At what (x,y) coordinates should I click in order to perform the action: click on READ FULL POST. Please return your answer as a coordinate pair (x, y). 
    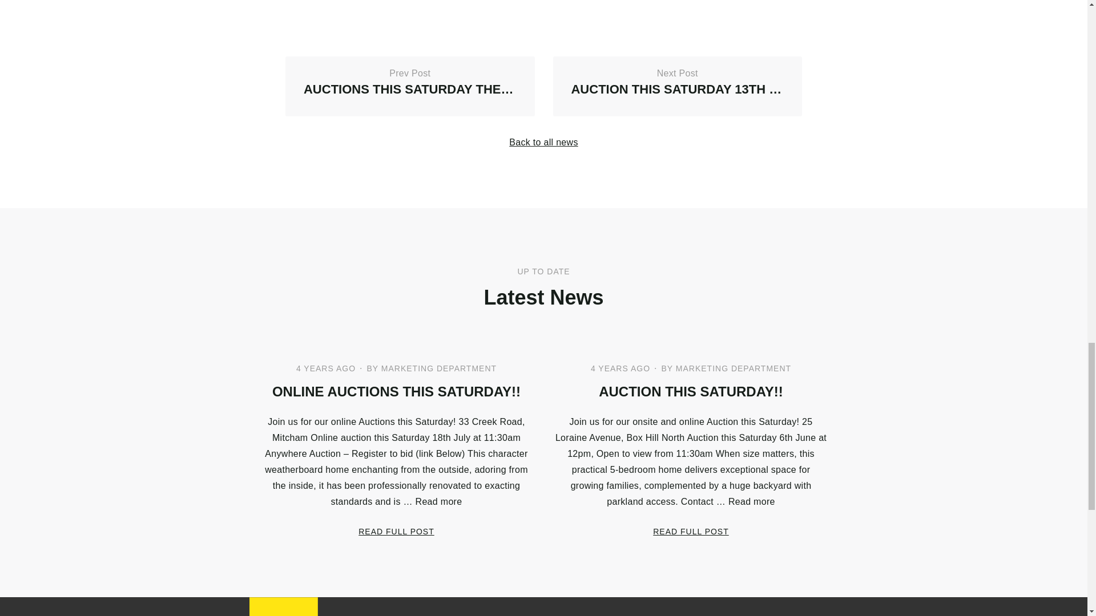
    Looking at the image, I should click on (677, 87).